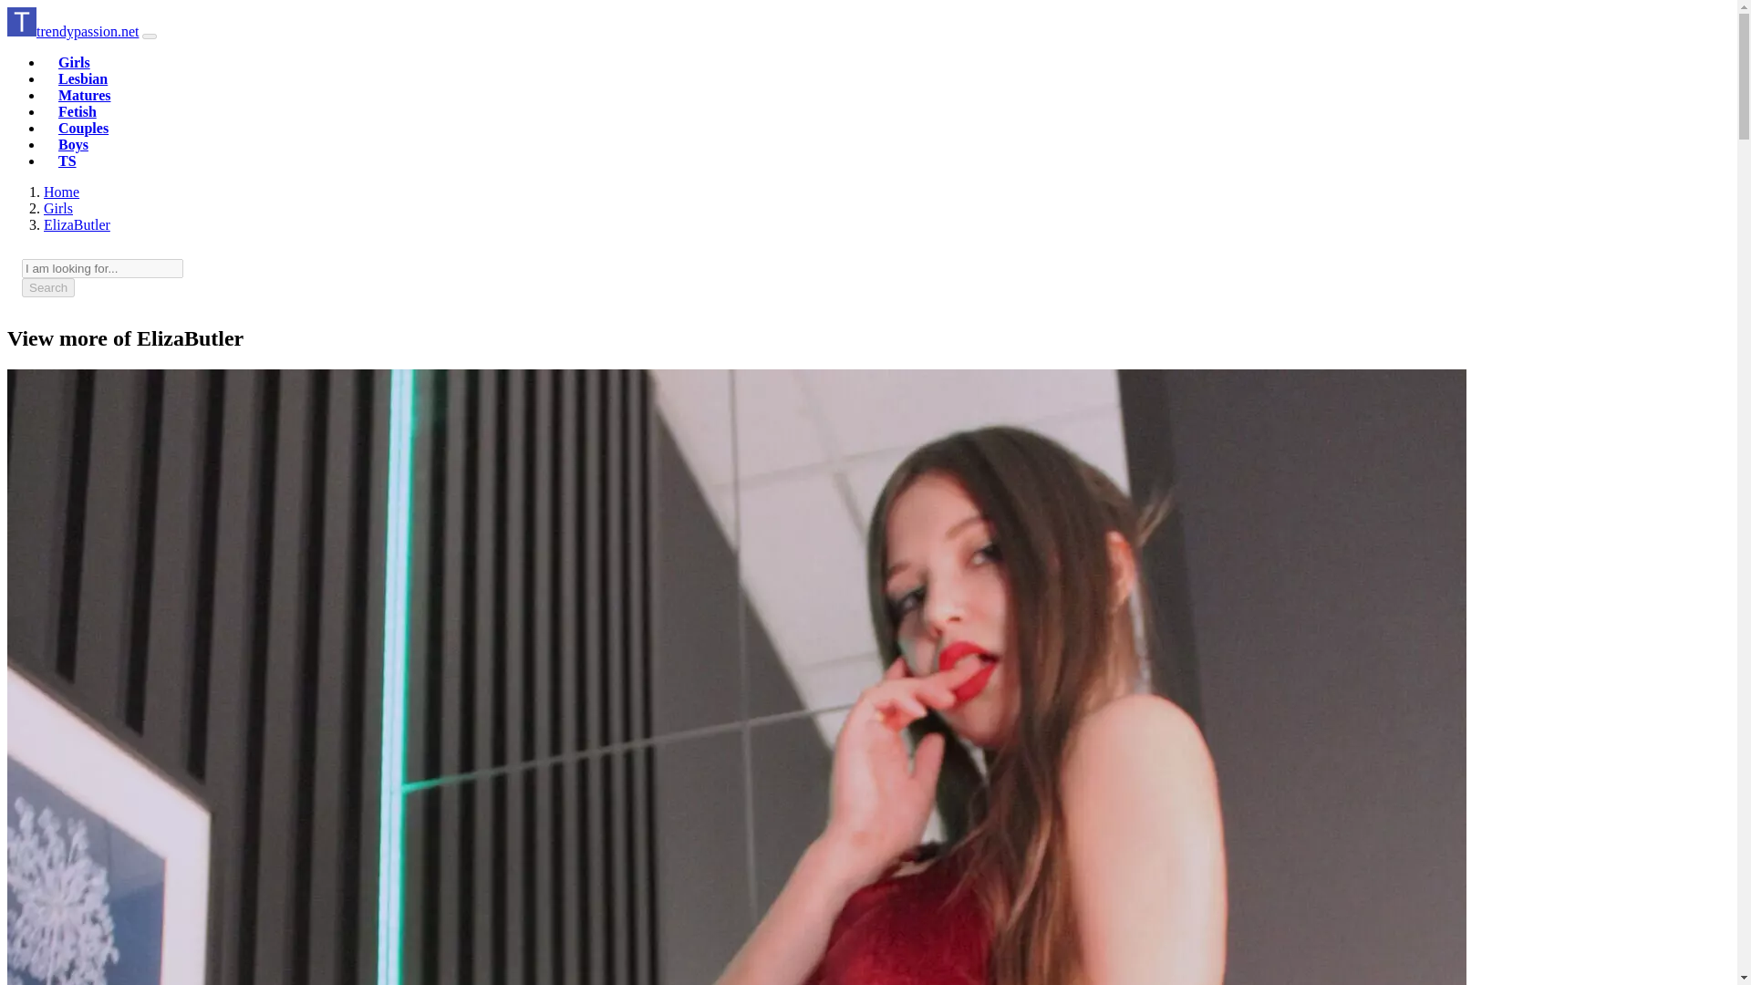  I want to click on ElizaButler, so click(77, 224).